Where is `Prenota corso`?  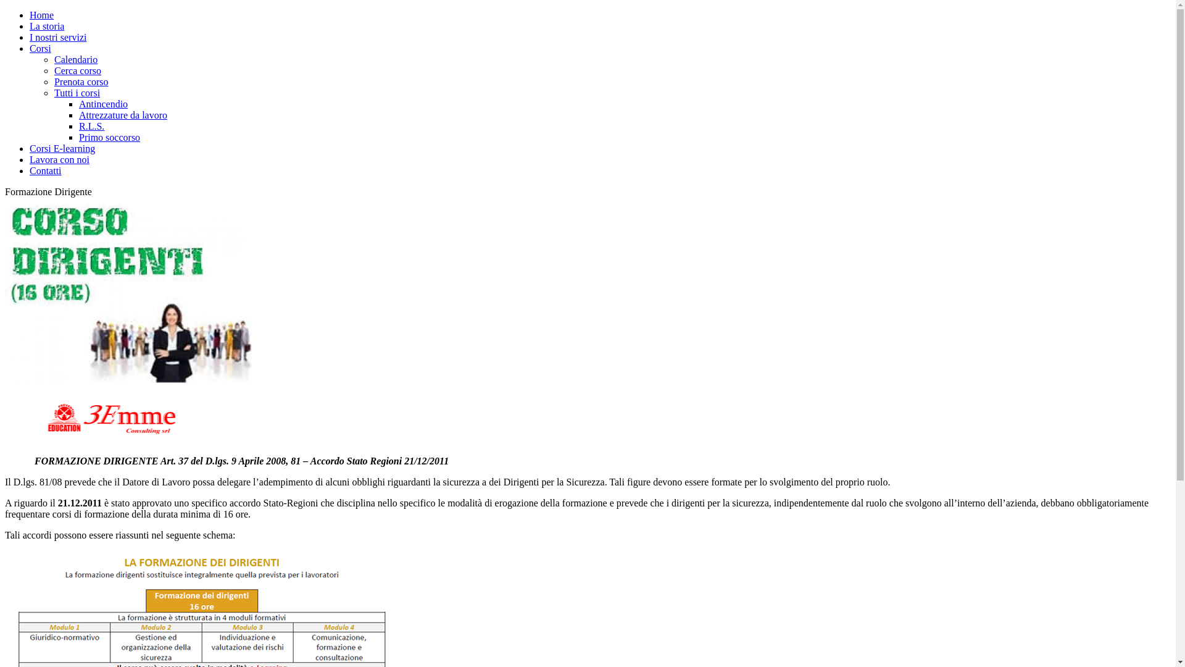 Prenota corso is located at coordinates (81, 82).